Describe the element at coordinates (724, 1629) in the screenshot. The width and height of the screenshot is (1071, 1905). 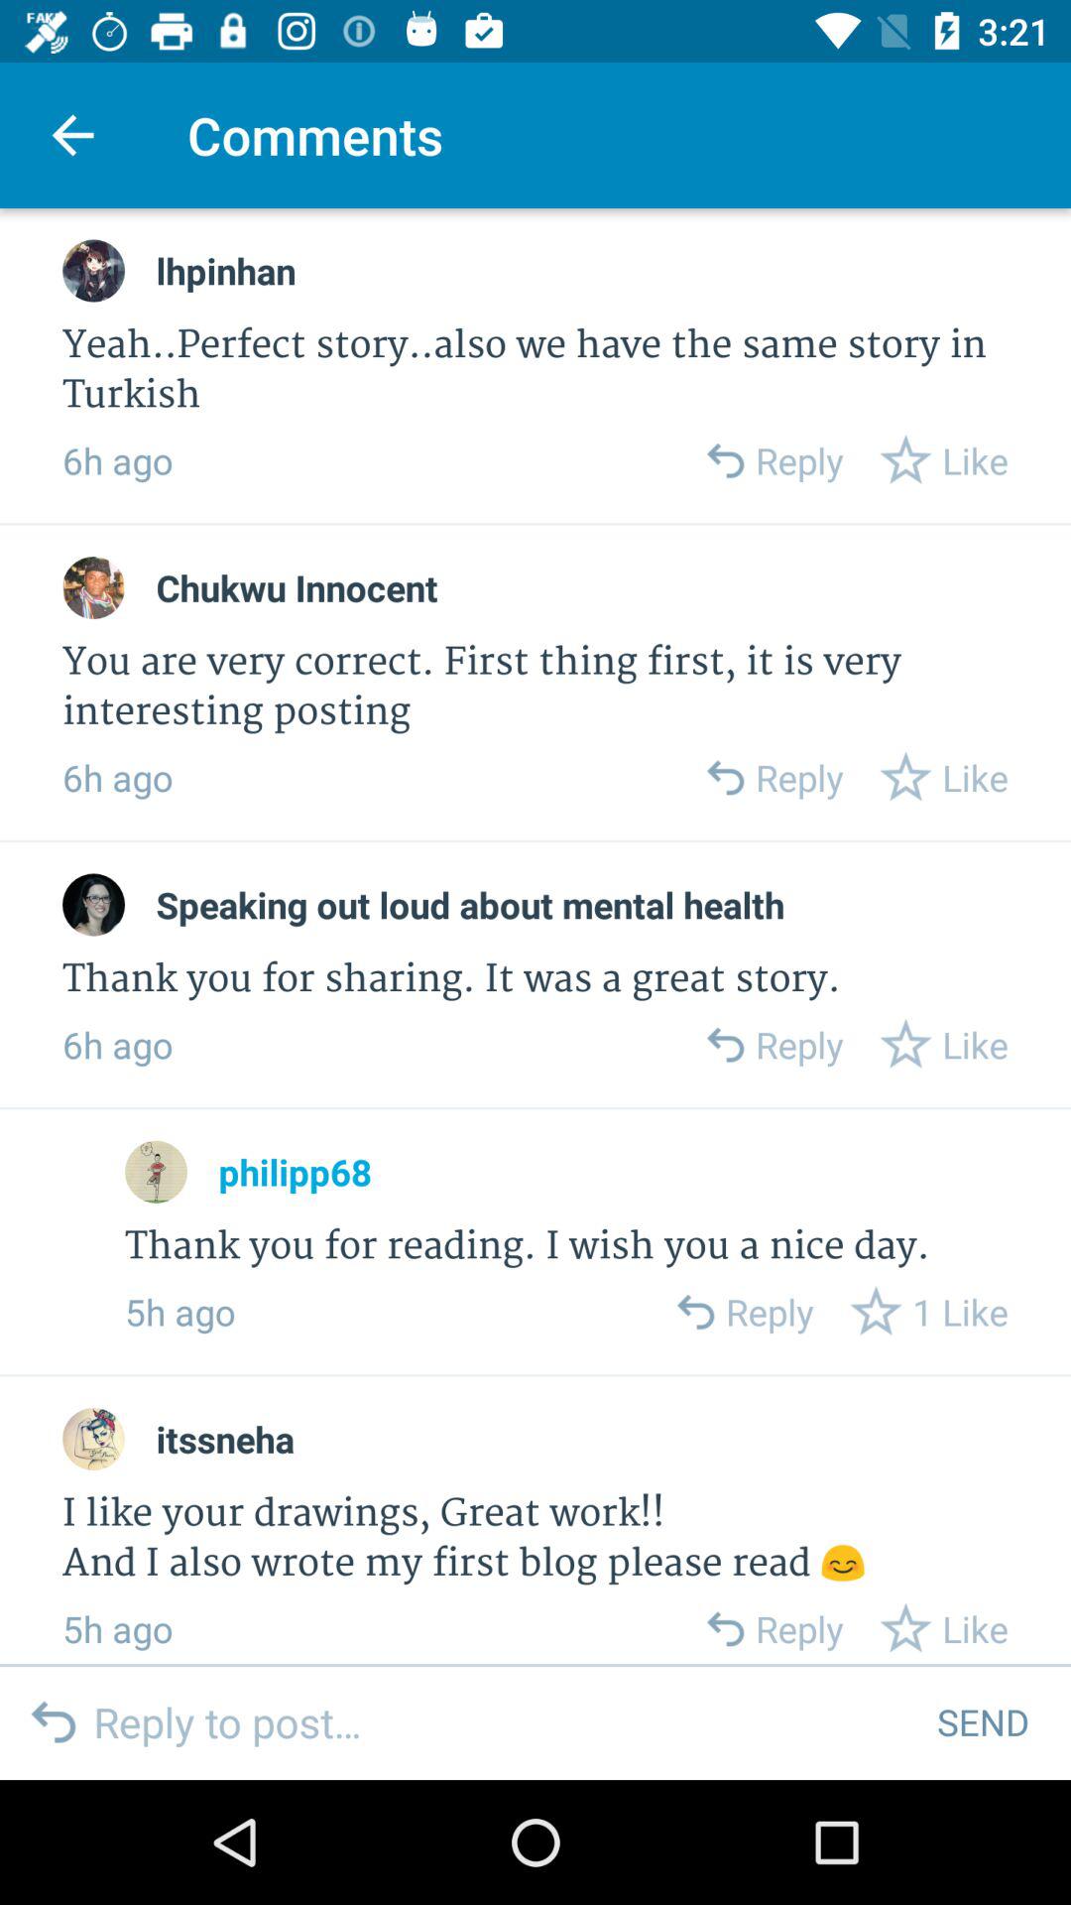
I see `reply` at that location.